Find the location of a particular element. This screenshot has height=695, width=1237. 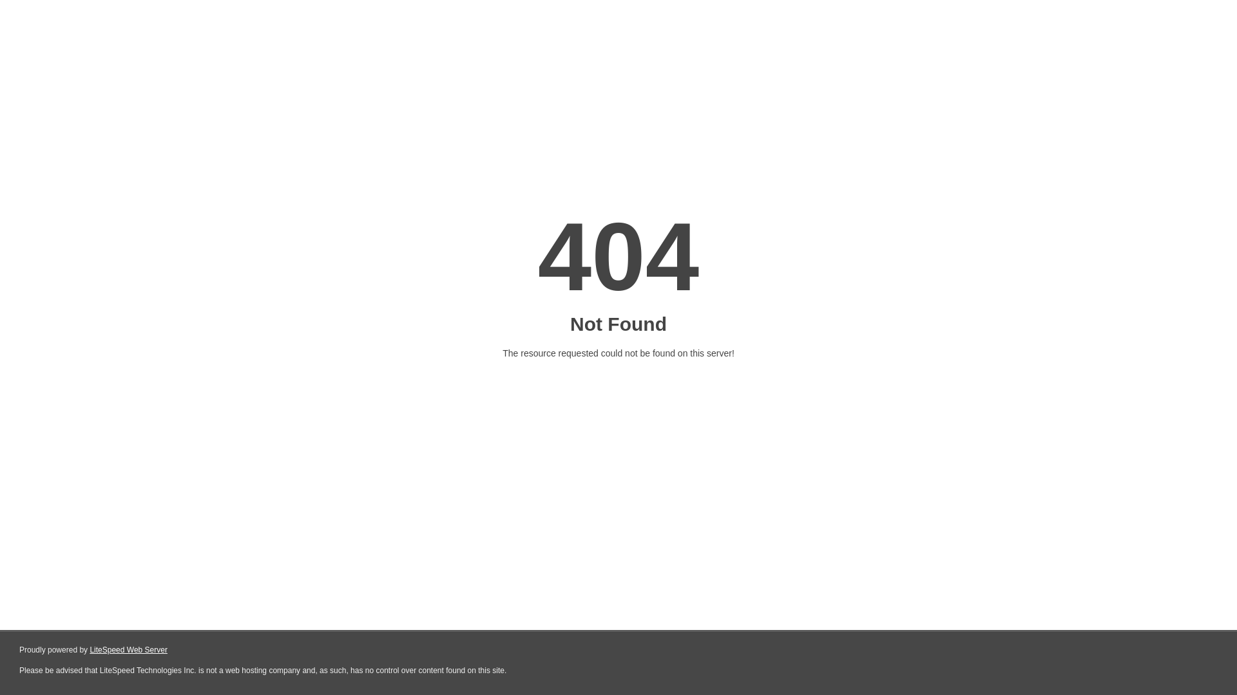

LiteSpeed Web Server is located at coordinates (128, 650).